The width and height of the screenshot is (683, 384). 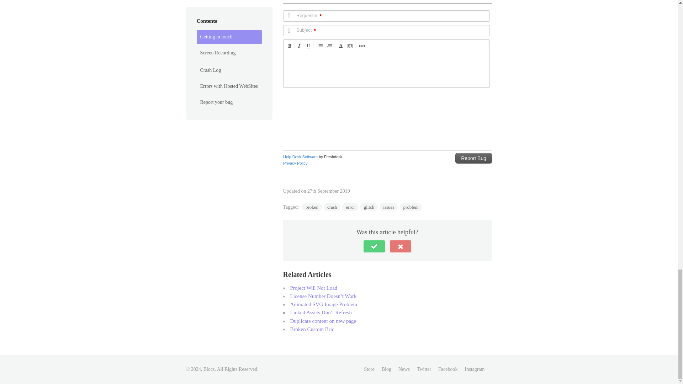 What do you see at coordinates (332, 207) in the screenshot?
I see `crash` at bounding box center [332, 207].